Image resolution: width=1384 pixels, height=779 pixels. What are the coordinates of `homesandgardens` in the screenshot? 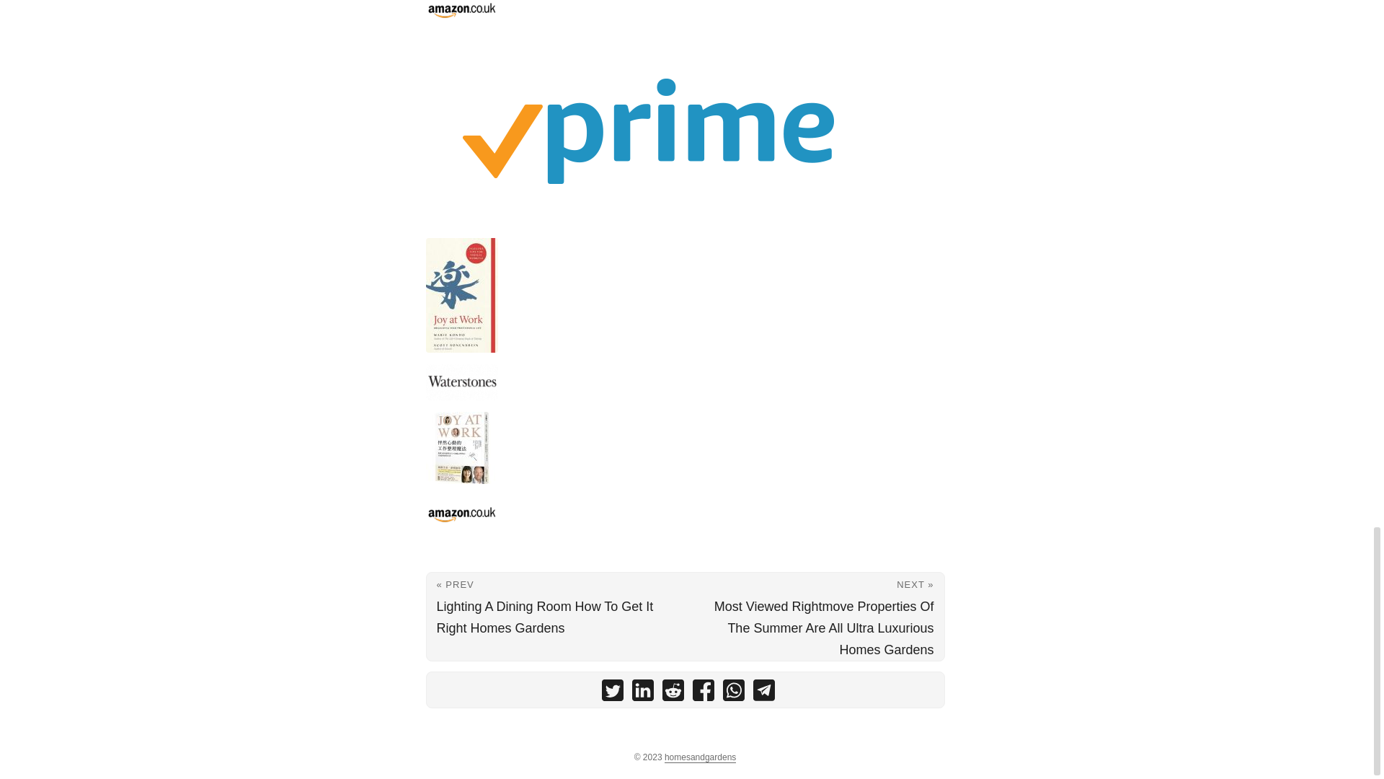 It's located at (700, 757).